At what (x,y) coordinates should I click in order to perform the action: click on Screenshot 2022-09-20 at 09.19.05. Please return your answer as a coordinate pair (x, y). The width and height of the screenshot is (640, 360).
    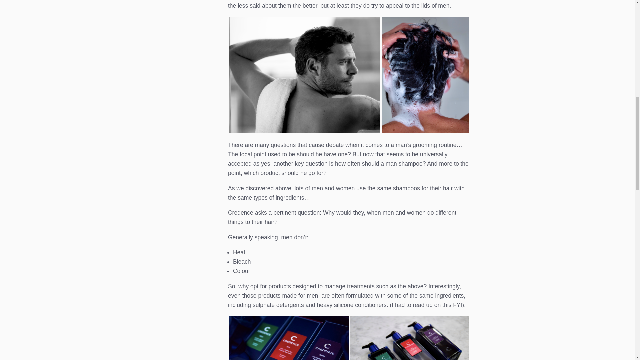
    Looking at the image, I should click on (289, 338).